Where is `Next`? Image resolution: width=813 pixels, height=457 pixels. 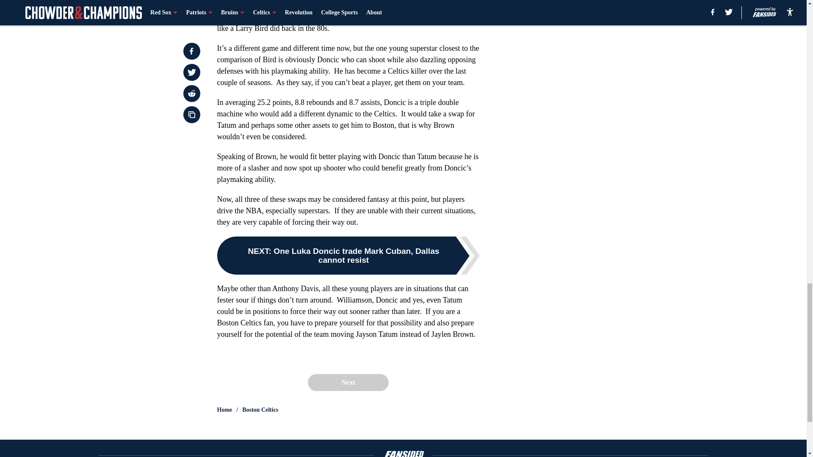
Next is located at coordinates (348, 383).